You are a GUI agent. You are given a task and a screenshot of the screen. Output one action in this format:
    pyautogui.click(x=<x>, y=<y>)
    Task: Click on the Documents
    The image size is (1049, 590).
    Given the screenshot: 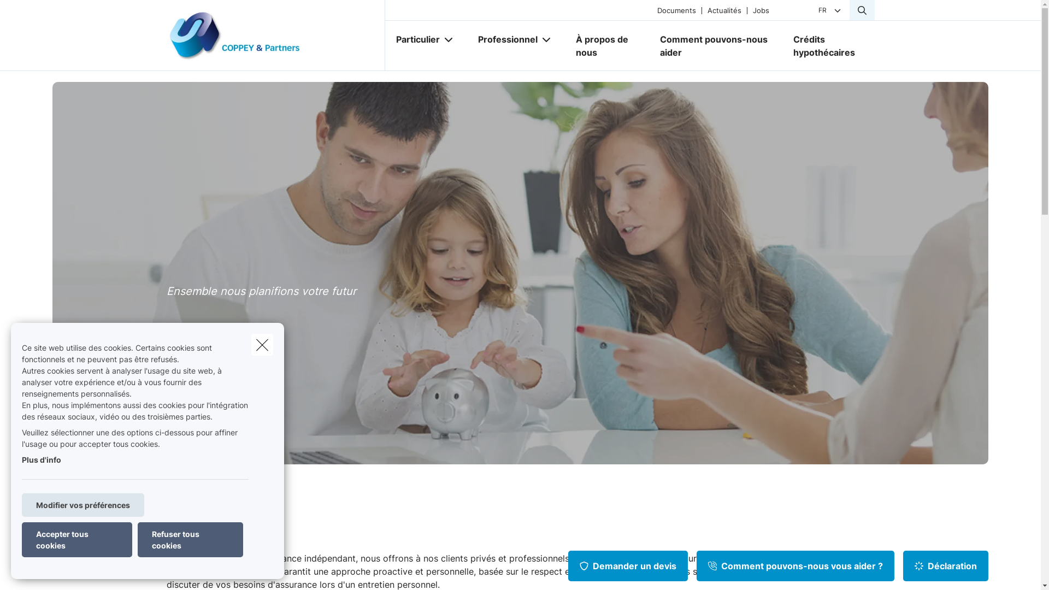 What is the action you would take?
    pyautogui.click(x=676, y=10)
    